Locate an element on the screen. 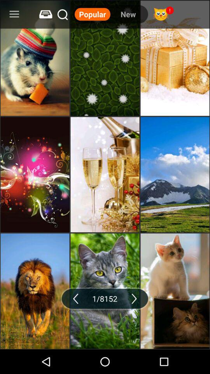  choose icon next to the popular icon is located at coordinates (128, 14).